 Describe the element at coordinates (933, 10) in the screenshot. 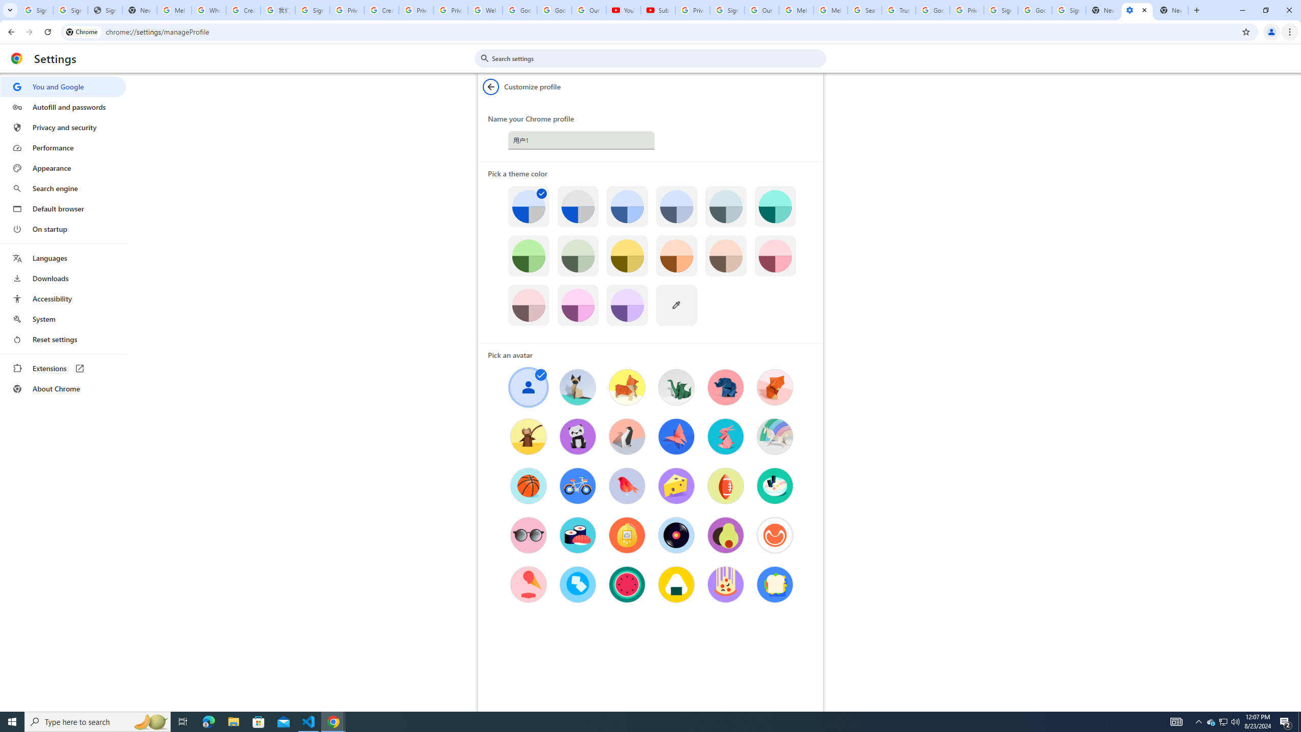

I see `Google Ads - Sign in` at that location.